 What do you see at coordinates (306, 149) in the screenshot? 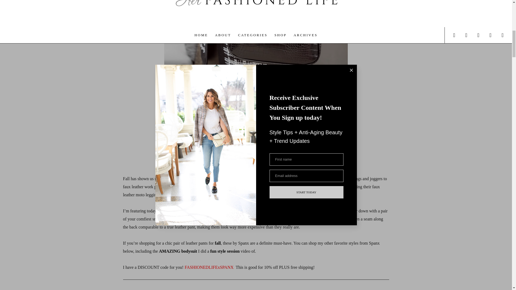
I see `Bead Bracelets` at bounding box center [306, 149].